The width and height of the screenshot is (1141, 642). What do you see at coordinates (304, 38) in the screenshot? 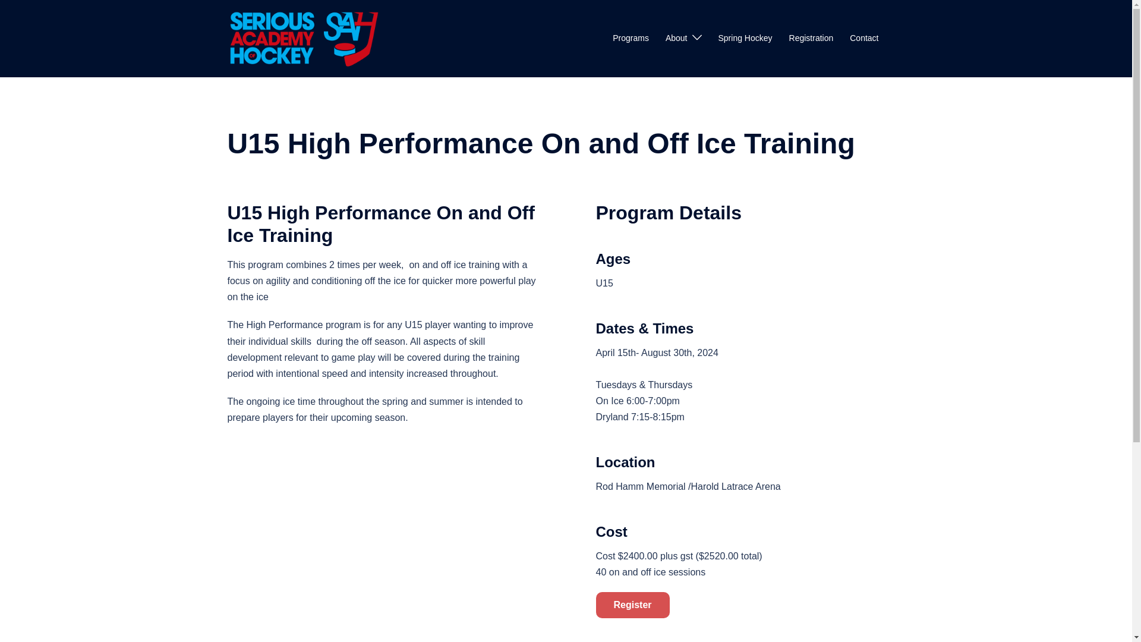
I see `Serious Academy of Hockey` at bounding box center [304, 38].